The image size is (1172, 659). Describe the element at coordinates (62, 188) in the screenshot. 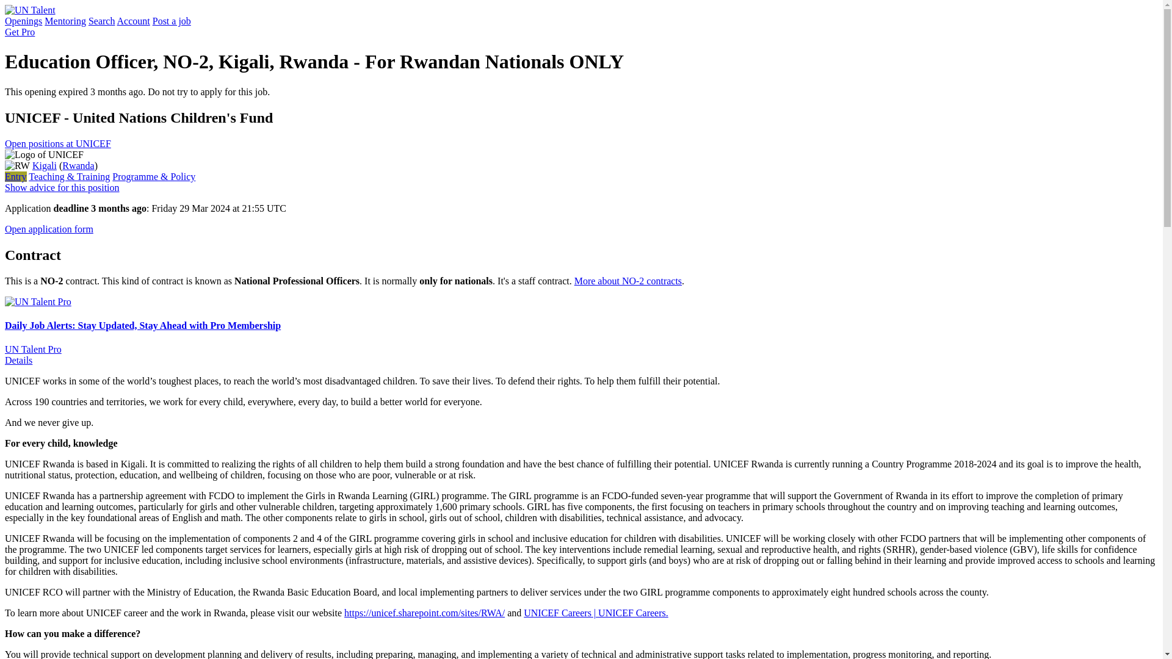

I see `Show advice for this position` at that location.